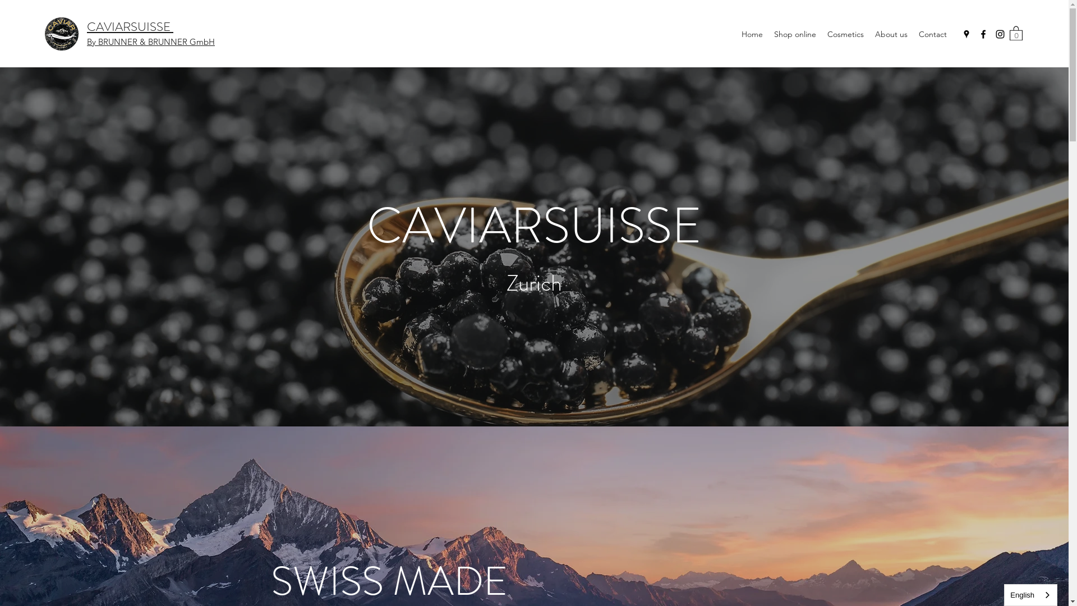  What do you see at coordinates (1031, 595) in the screenshot?
I see `English` at bounding box center [1031, 595].